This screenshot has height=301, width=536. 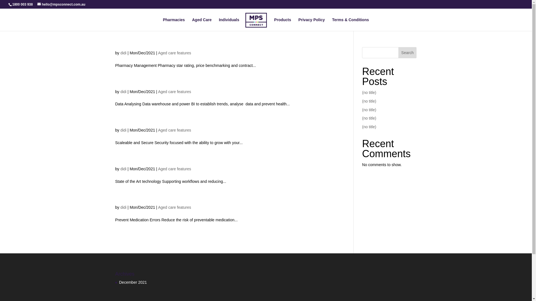 I want to click on Aged care features, so click(x=174, y=92).